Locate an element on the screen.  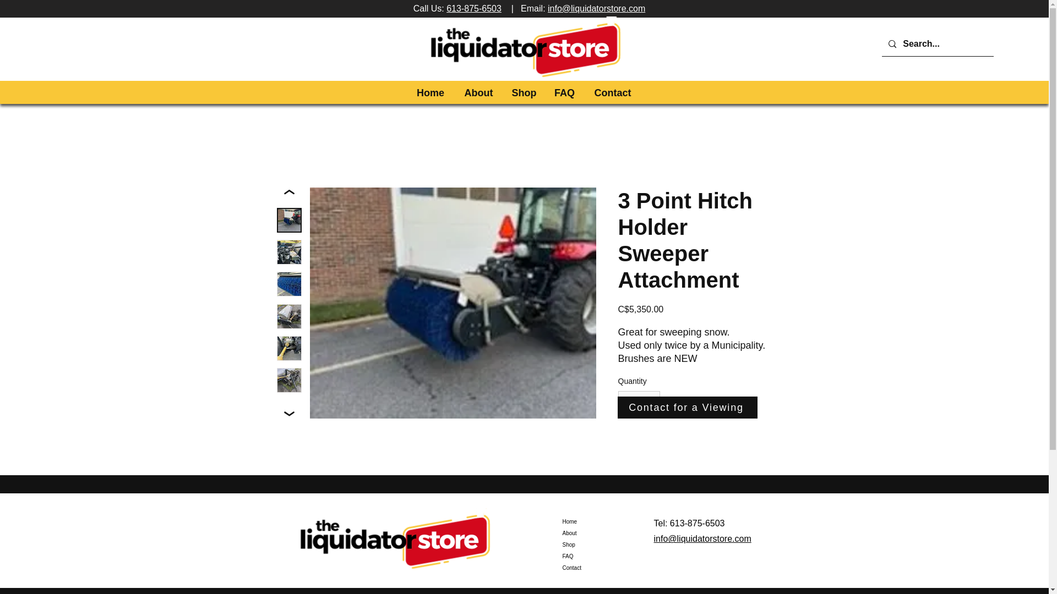
About is located at coordinates (601, 533).